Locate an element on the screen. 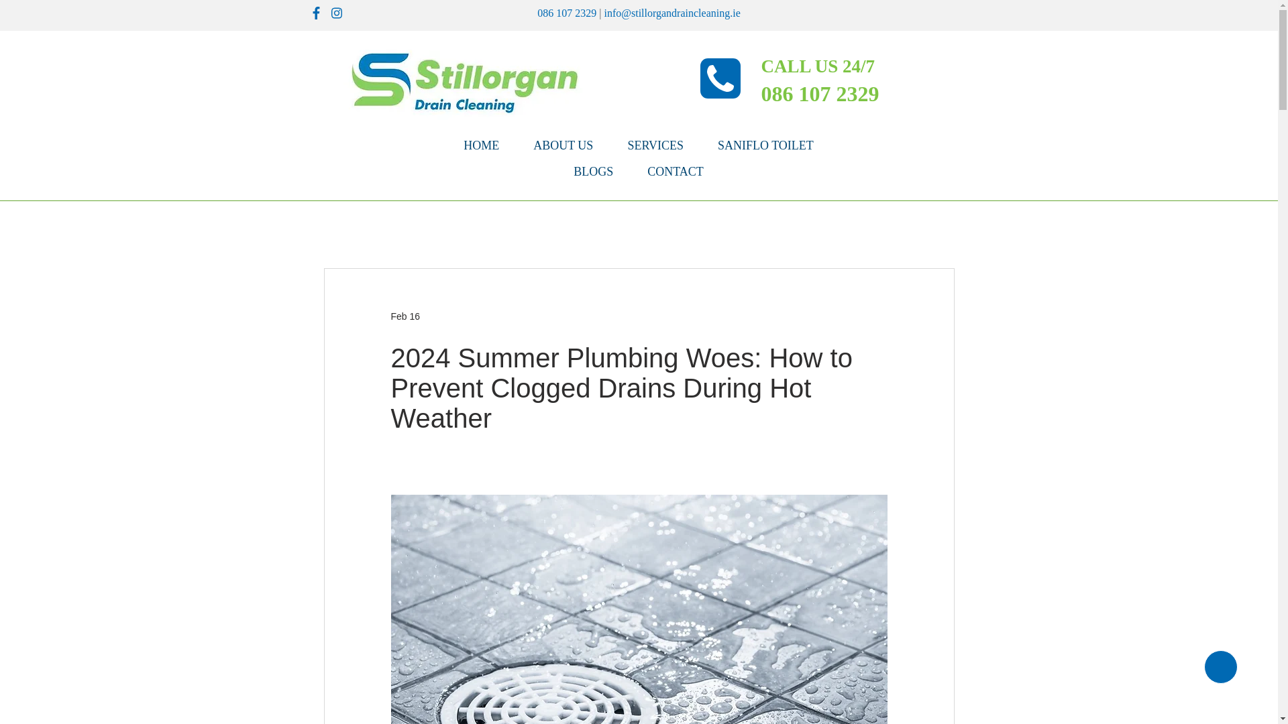  086 107 2329 is located at coordinates (566, 13).